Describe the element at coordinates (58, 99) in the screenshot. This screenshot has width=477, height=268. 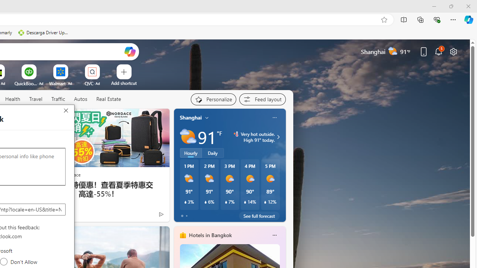
I see `Traffic` at that location.